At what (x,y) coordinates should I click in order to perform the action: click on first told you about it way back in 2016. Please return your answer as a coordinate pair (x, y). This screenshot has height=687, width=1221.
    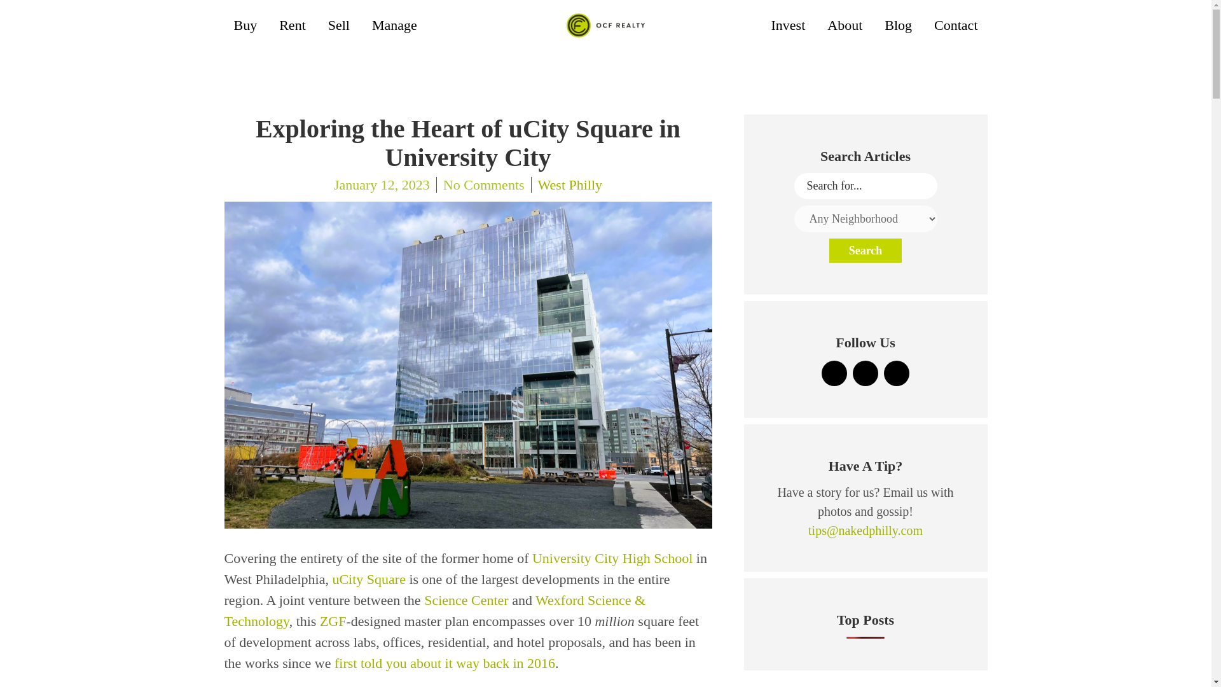
    Looking at the image, I should click on (445, 663).